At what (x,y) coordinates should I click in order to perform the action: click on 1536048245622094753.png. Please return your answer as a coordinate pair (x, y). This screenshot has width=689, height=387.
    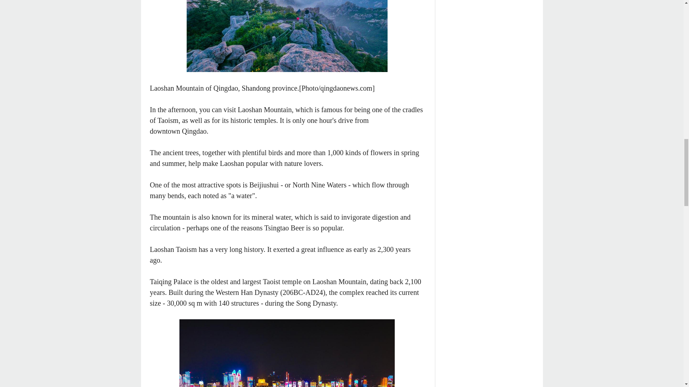
    Looking at the image, I should click on (287, 36).